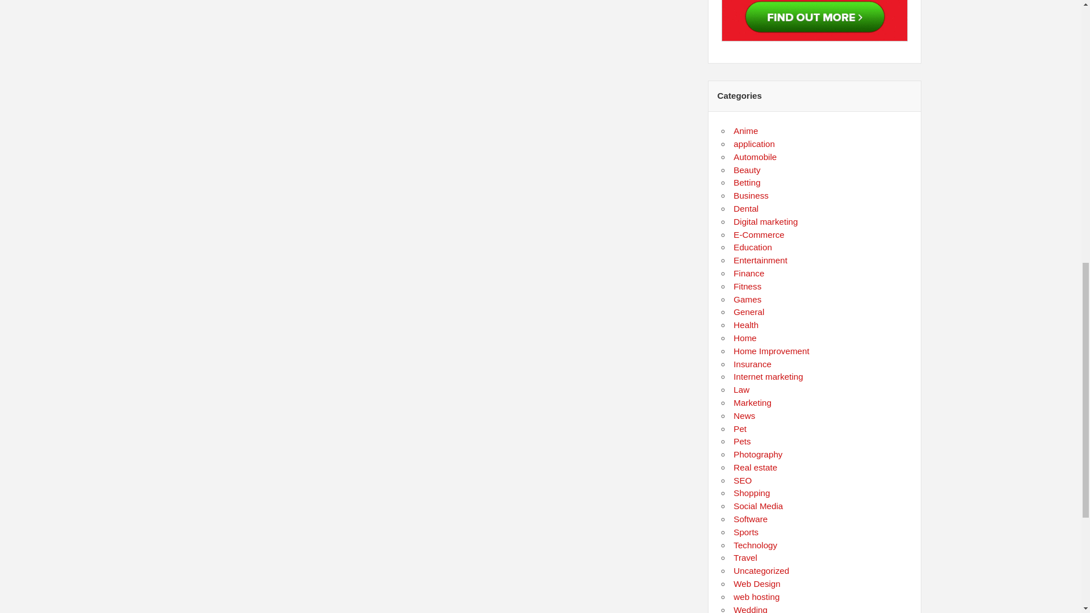 This screenshot has height=613, width=1090. I want to click on Health, so click(746, 325).